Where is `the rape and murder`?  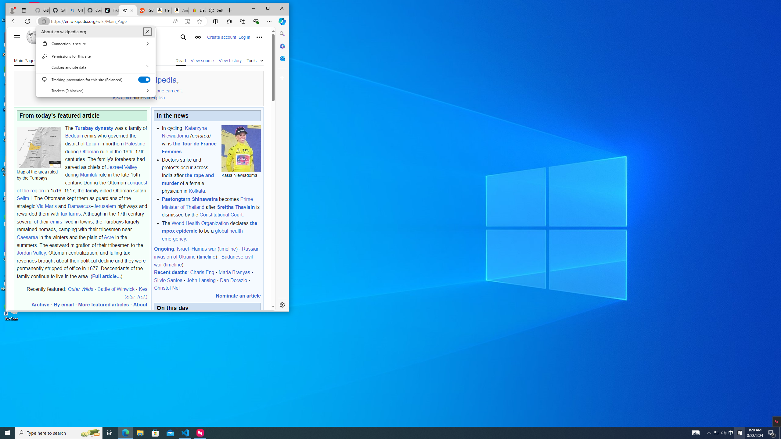
the rape and murder is located at coordinates (188, 179).